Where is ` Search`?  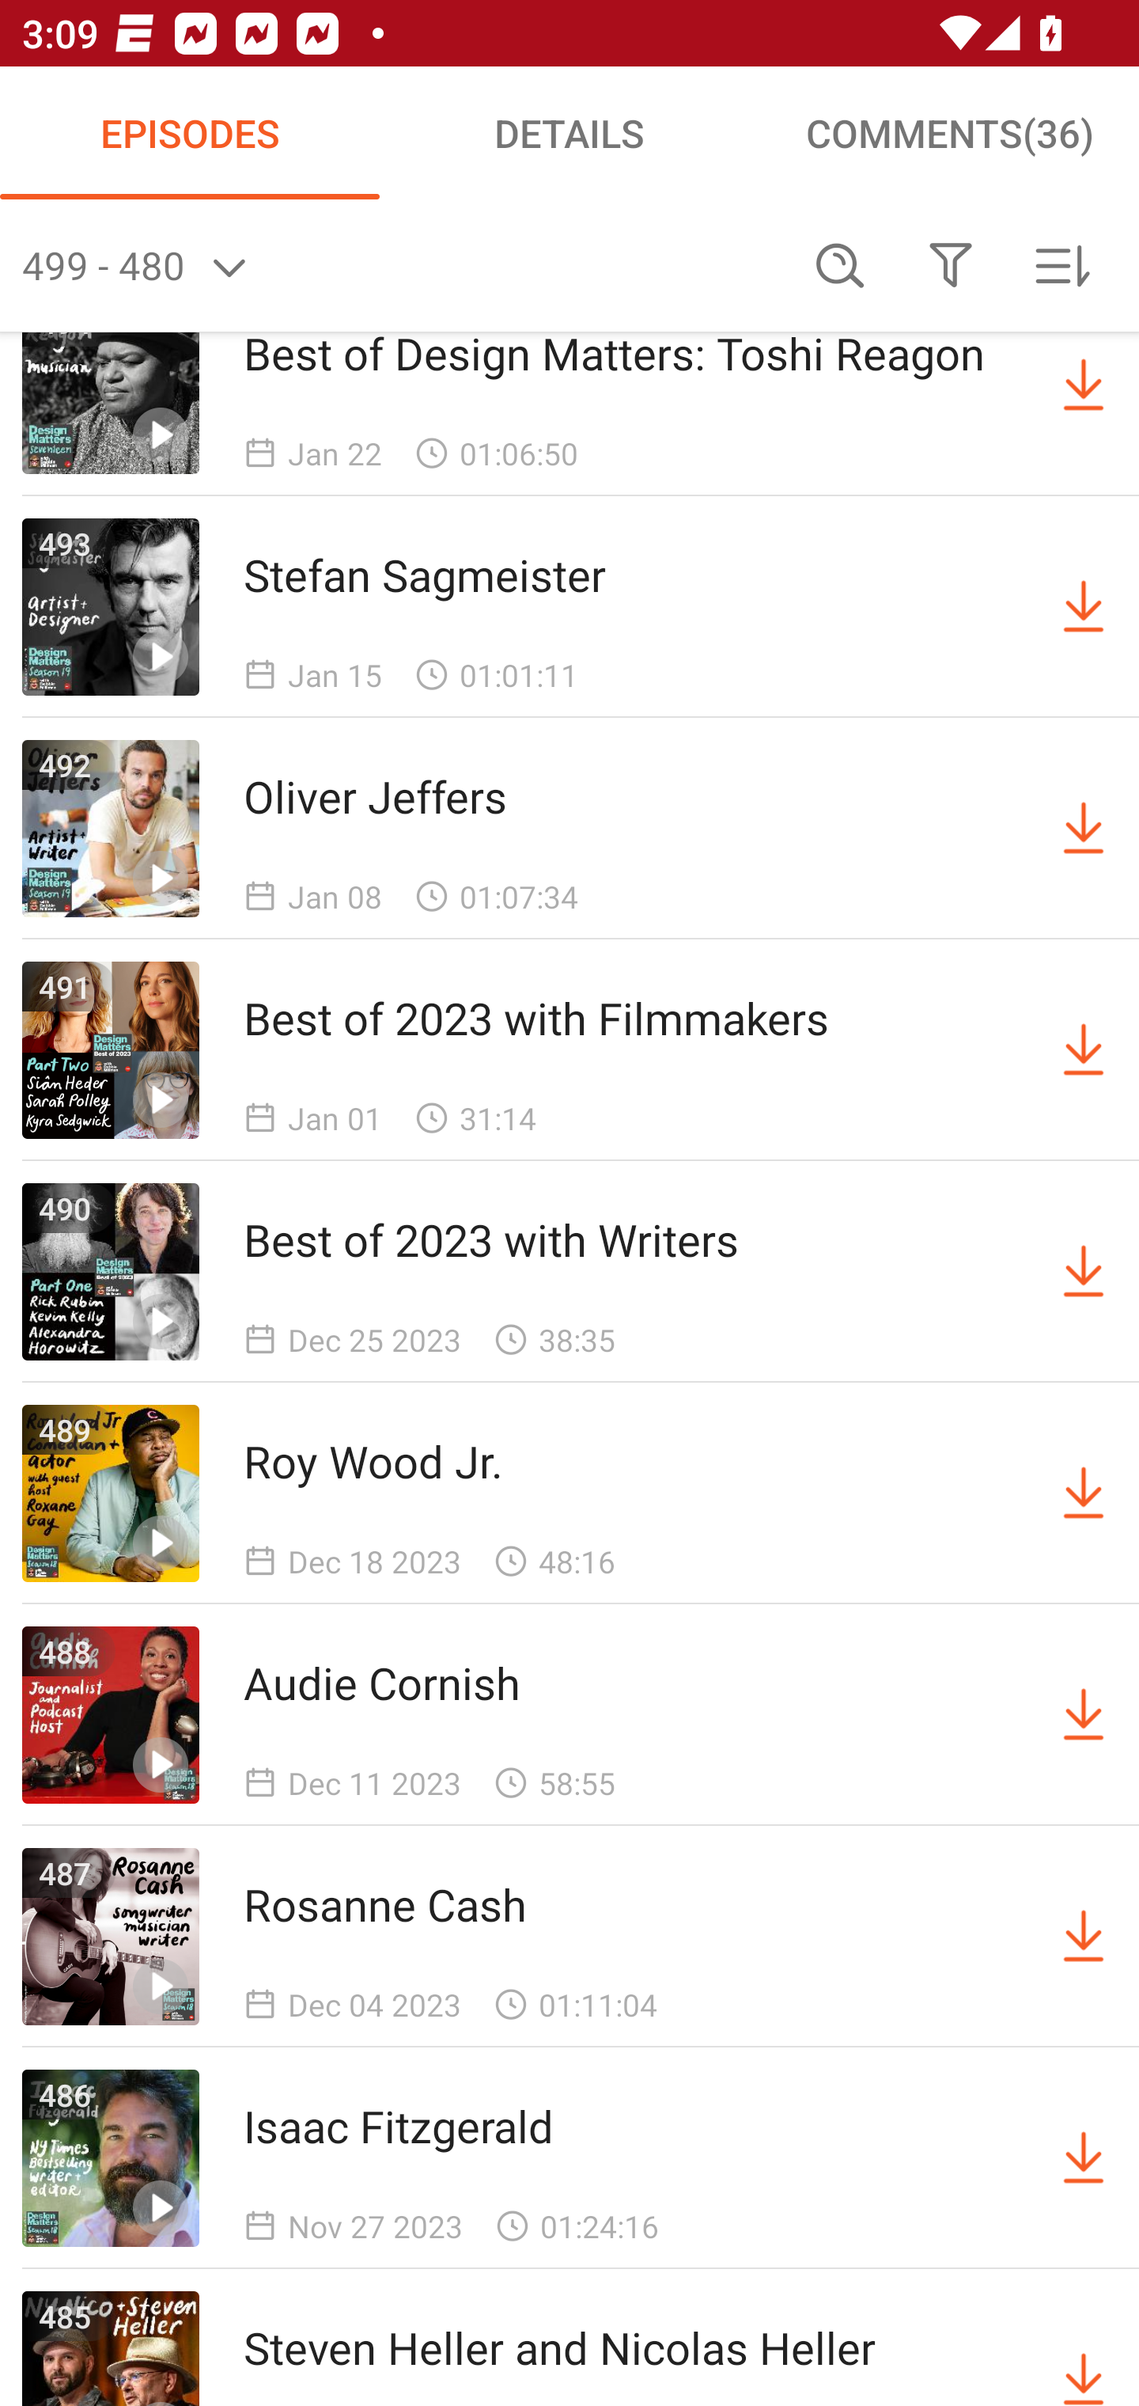
 Search is located at coordinates (840, 266).